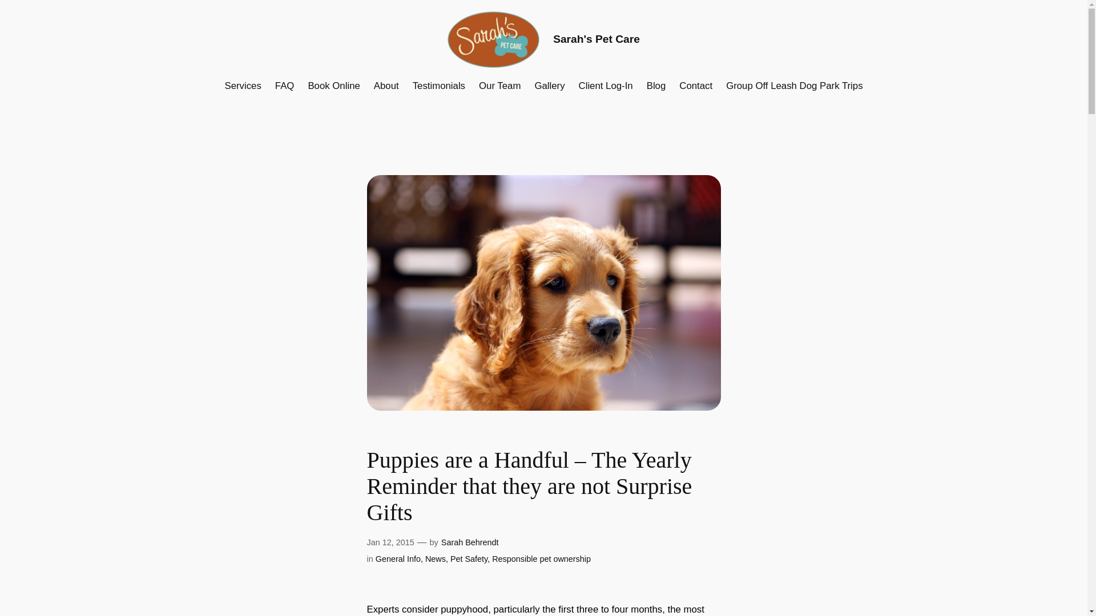  Describe the element at coordinates (435, 559) in the screenshot. I see `News` at that location.